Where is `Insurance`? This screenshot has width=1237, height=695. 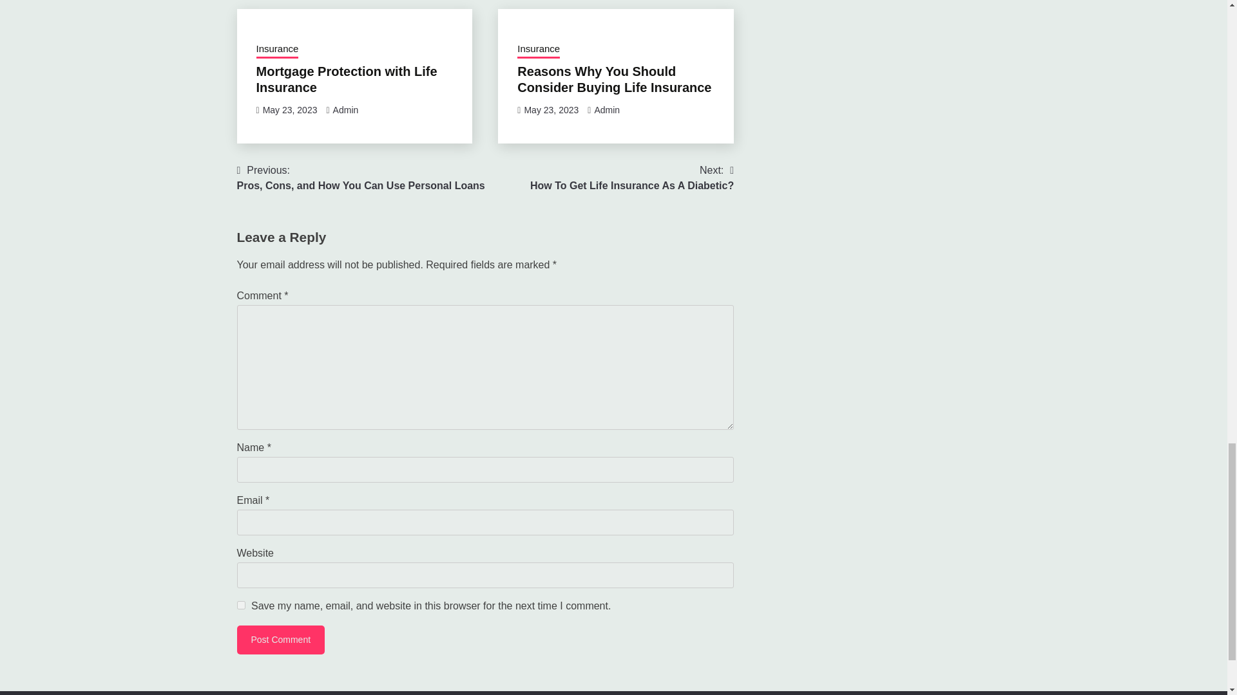
Insurance is located at coordinates (539, 50).